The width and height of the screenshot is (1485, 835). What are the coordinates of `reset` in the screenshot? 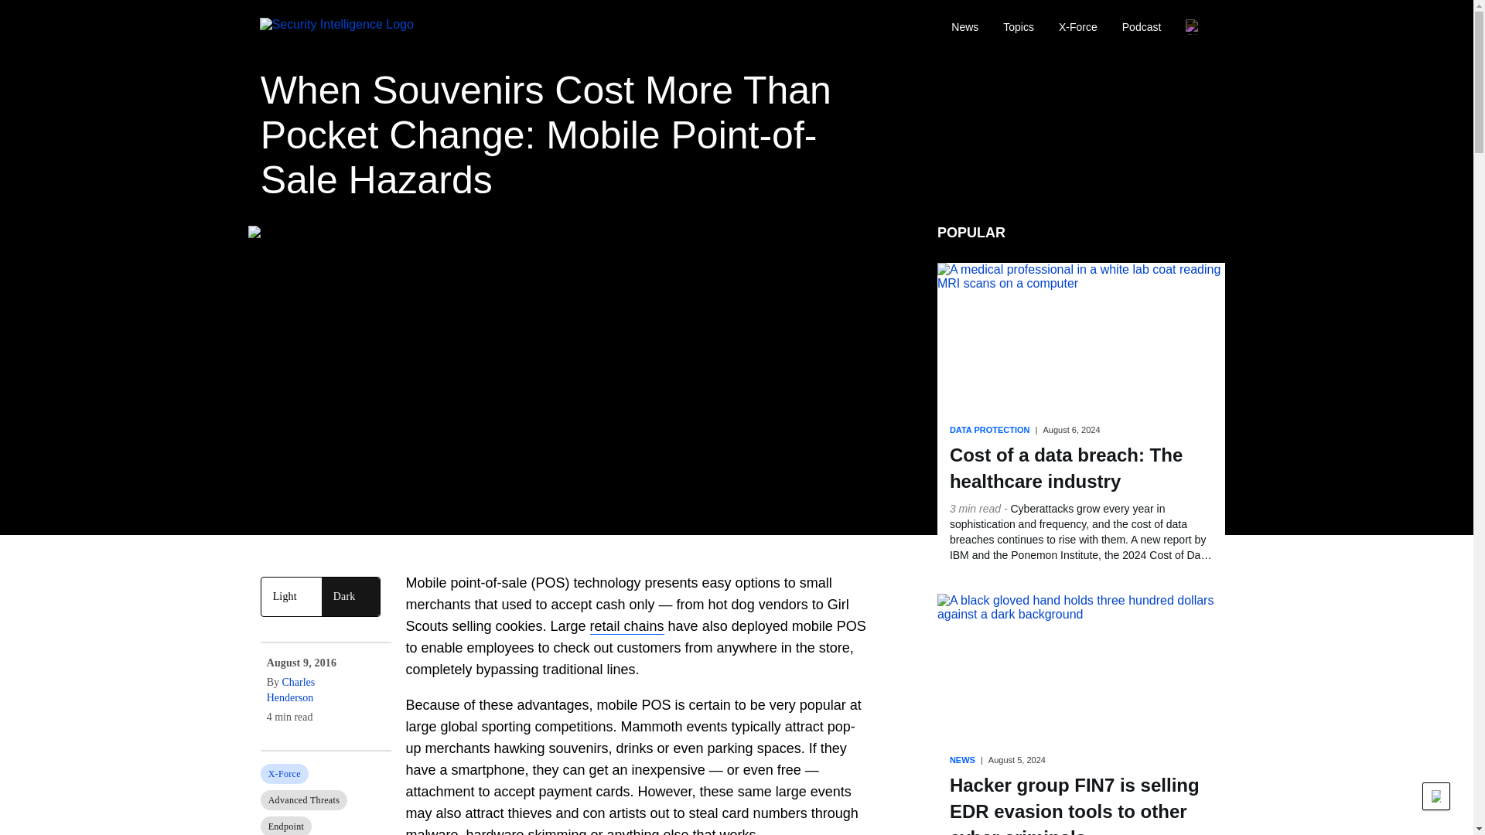 It's located at (1201, 28).